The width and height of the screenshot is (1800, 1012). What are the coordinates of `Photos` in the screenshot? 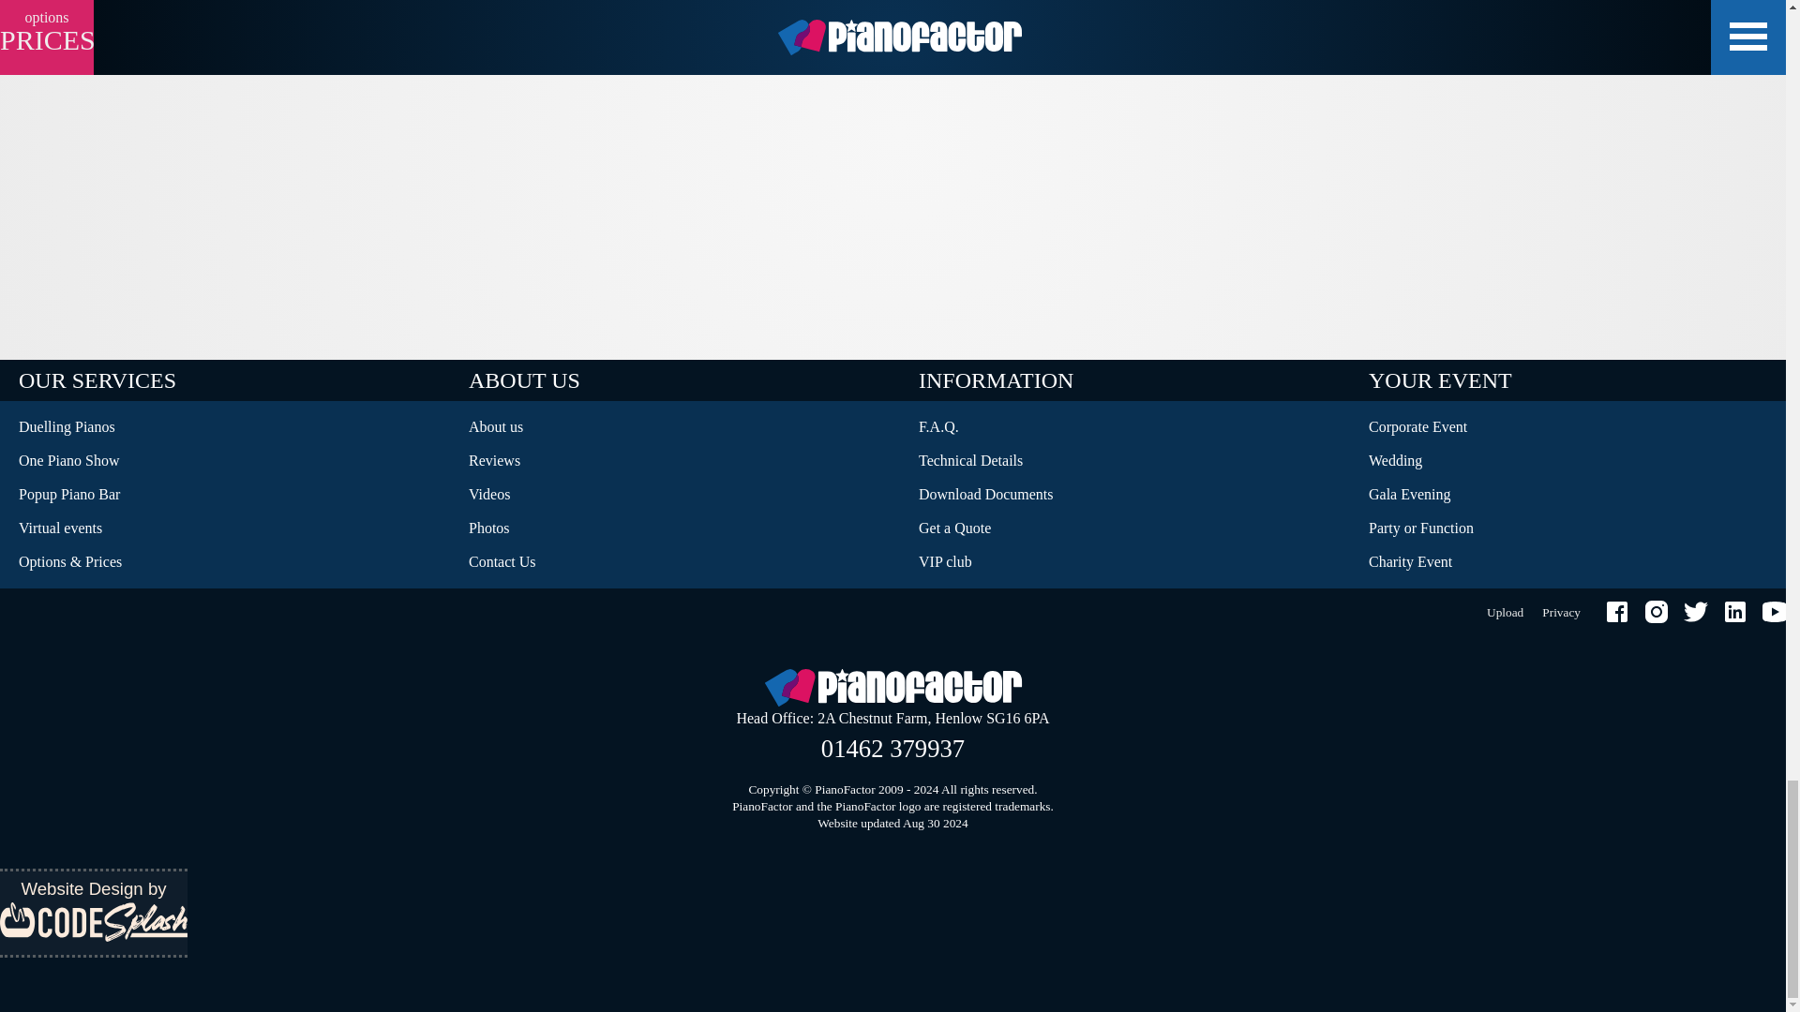 It's located at (675, 528).